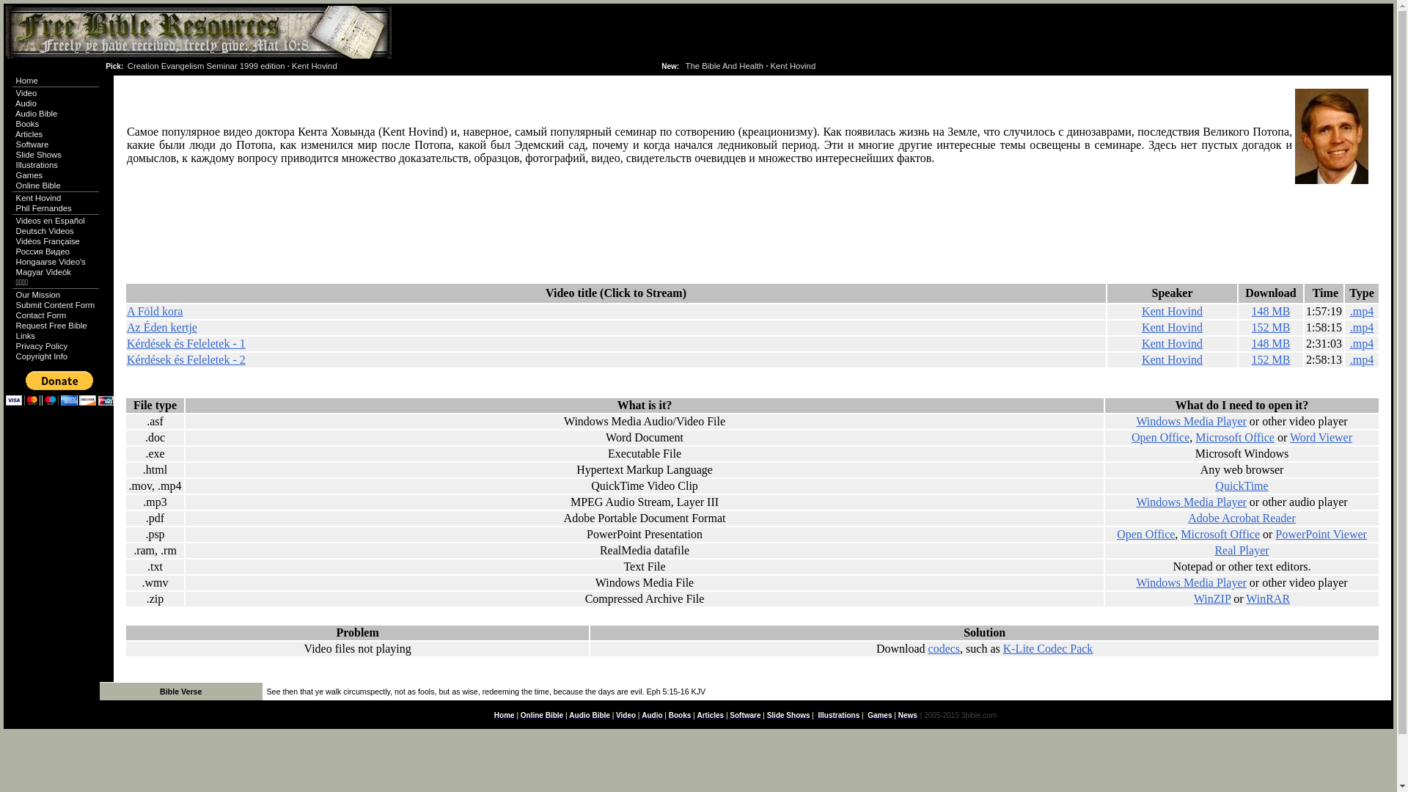  What do you see at coordinates (1272, 343) in the screenshot?
I see `148 MB` at bounding box center [1272, 343].